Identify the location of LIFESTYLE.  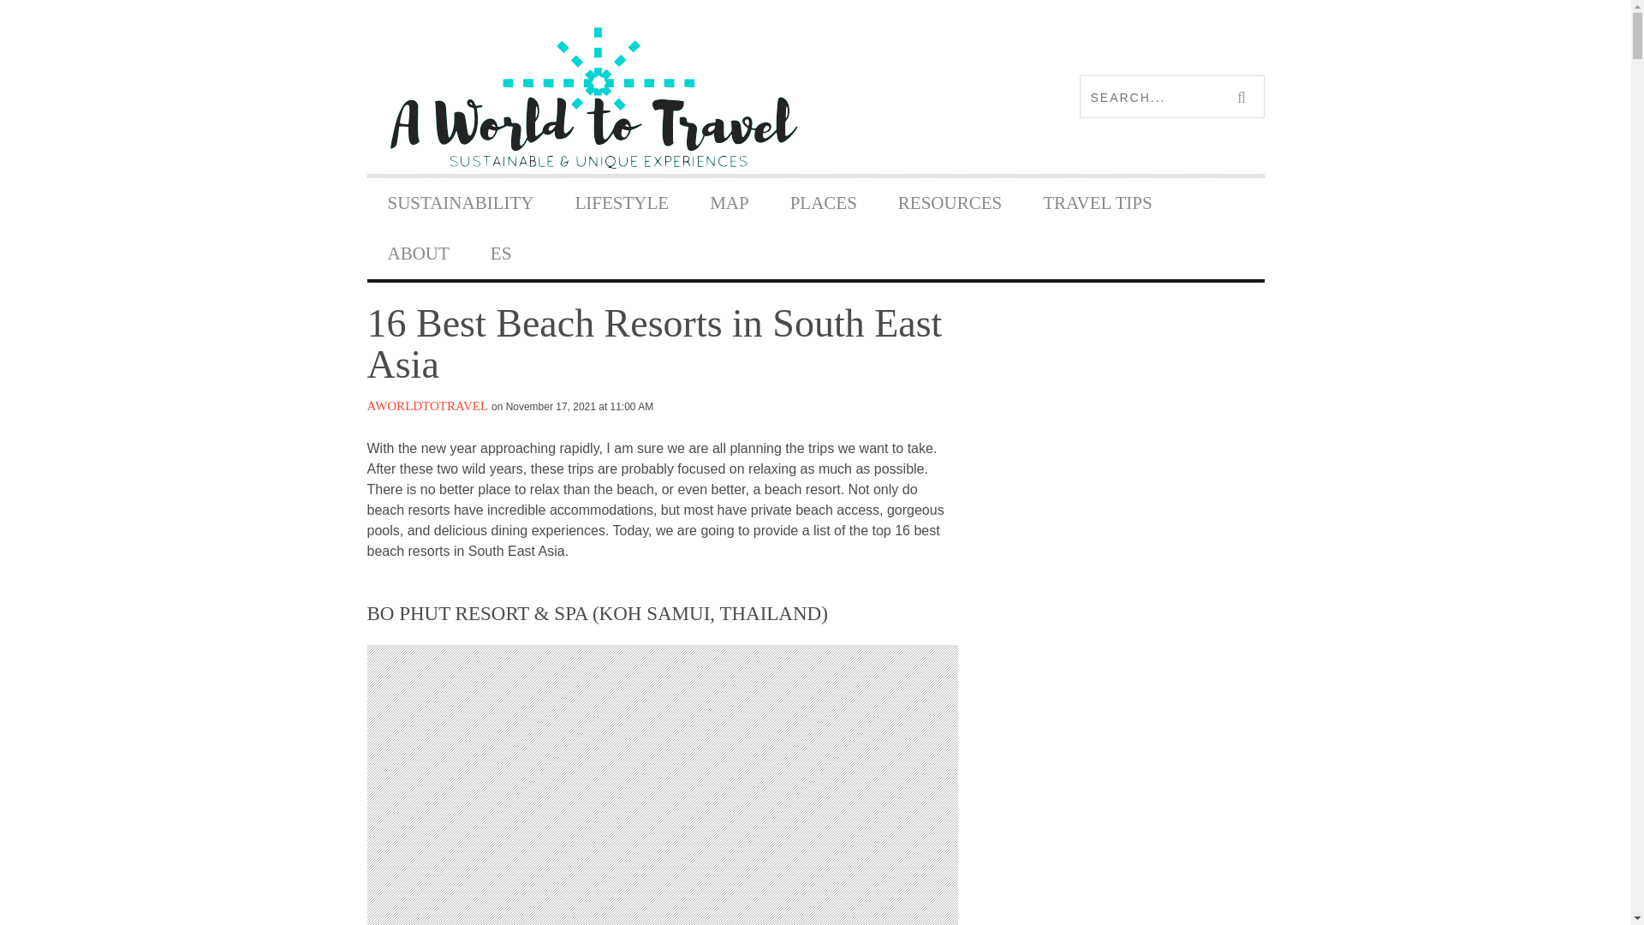
(622, 203).